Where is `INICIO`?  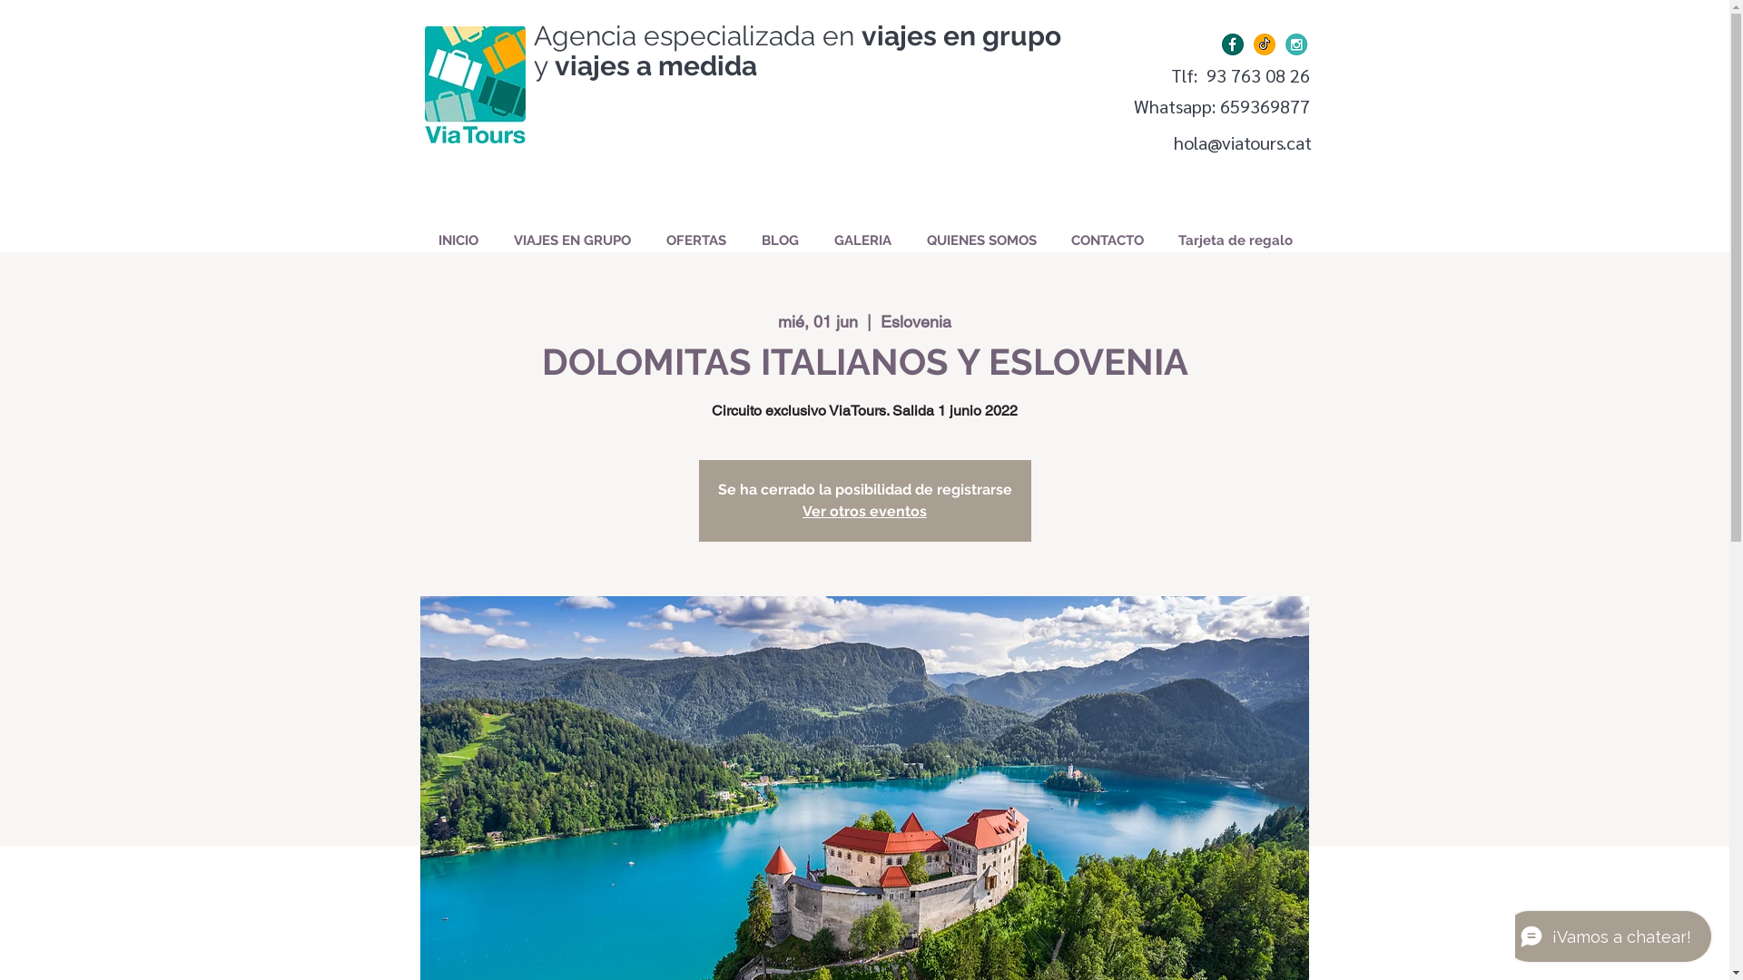
INICIO is located at coordinates (459, 240).